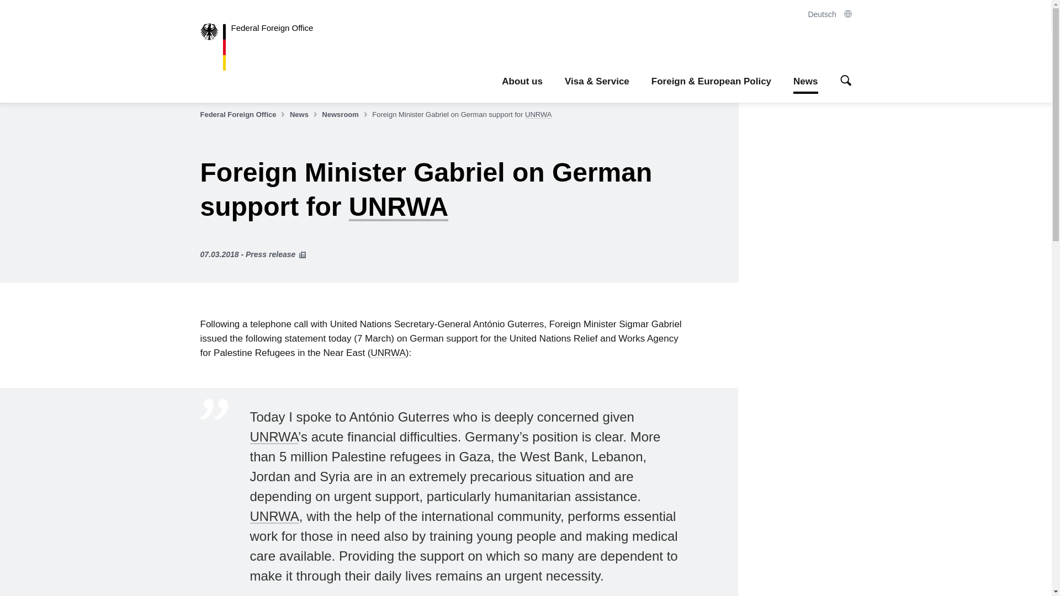  Describe the element at coordinates (346, 115) in the screenshot. I see `Newsroom` at that location.